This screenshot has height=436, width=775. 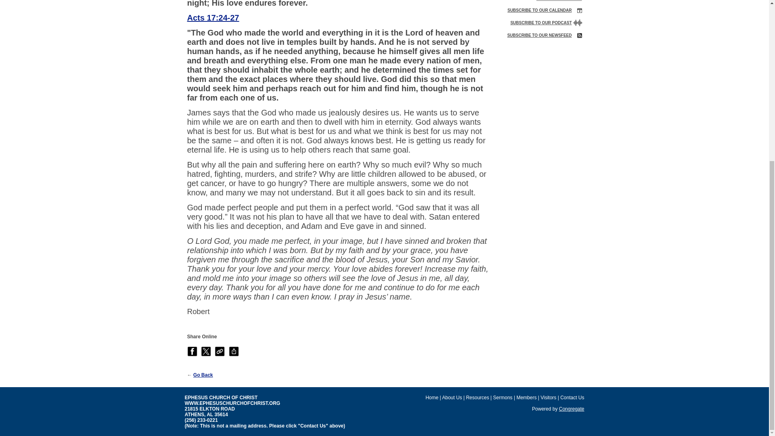 What do you see at coordinates (213, 18) in the screenshot?
I see `Acts 17:24-27` at bounding box center [213, 18].